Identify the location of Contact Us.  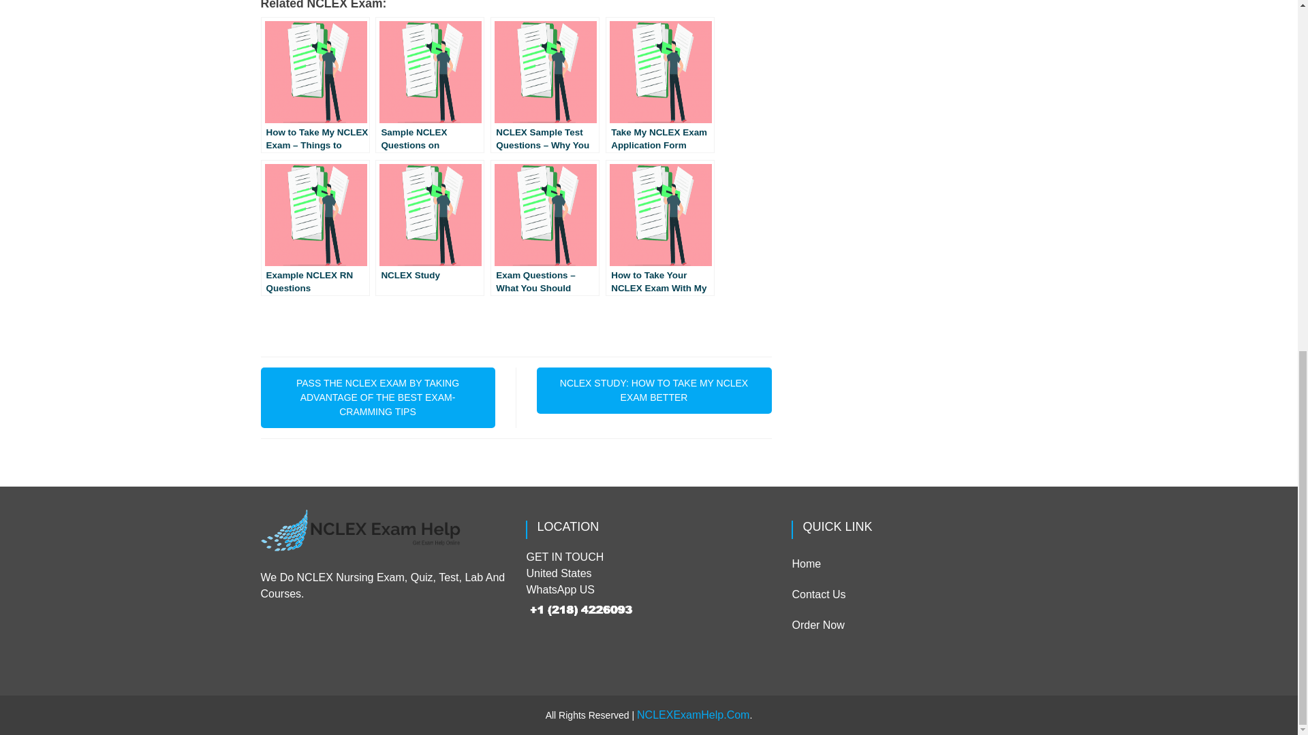
(817, 595).